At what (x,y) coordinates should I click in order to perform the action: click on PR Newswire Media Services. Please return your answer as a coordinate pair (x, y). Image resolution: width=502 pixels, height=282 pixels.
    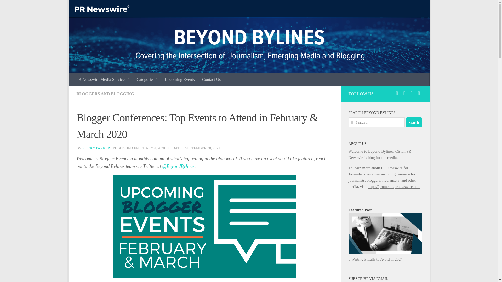
    Looking at the image, I should click on (103, 79).